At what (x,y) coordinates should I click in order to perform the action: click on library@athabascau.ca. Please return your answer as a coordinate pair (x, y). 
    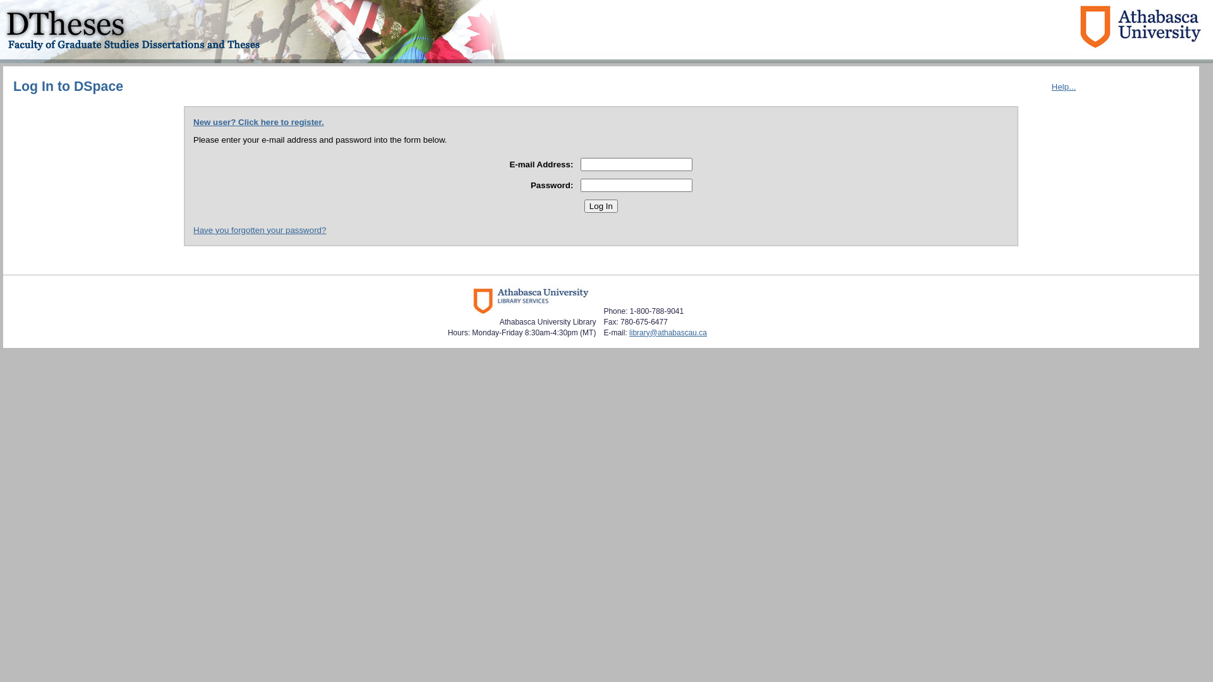
    Looking at the image, I should click on (668, 333).